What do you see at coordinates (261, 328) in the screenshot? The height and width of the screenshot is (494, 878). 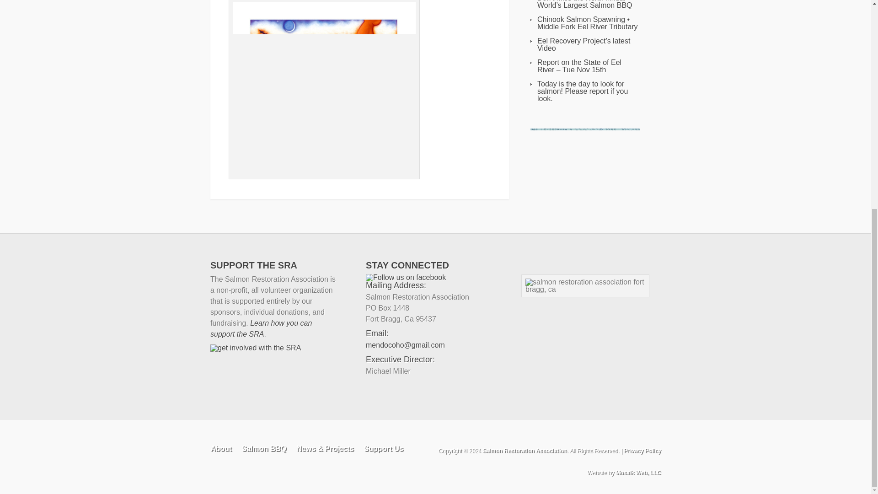 I see `Learn how you can support the SRA` at bounding box center [261, 328].